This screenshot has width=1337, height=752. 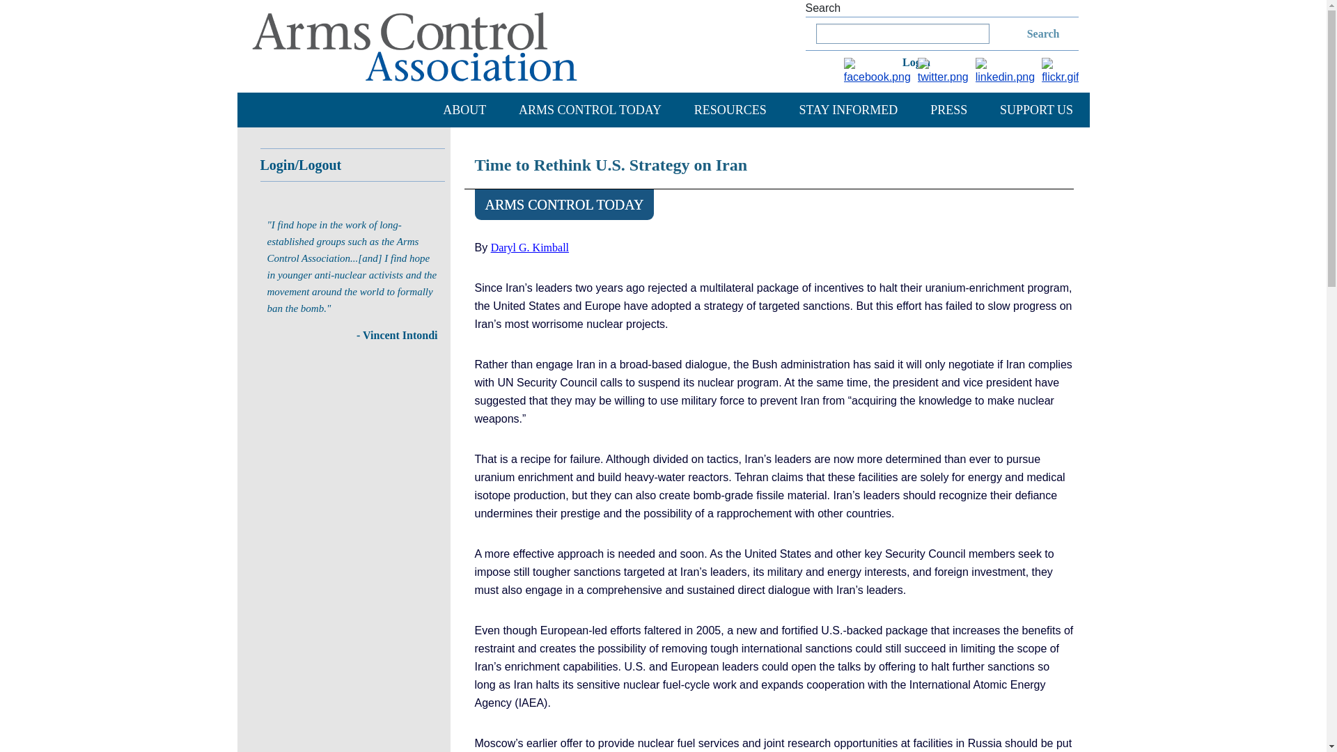 I want to click on Enter the terms you wish to search for., so click(x=902, y=33).